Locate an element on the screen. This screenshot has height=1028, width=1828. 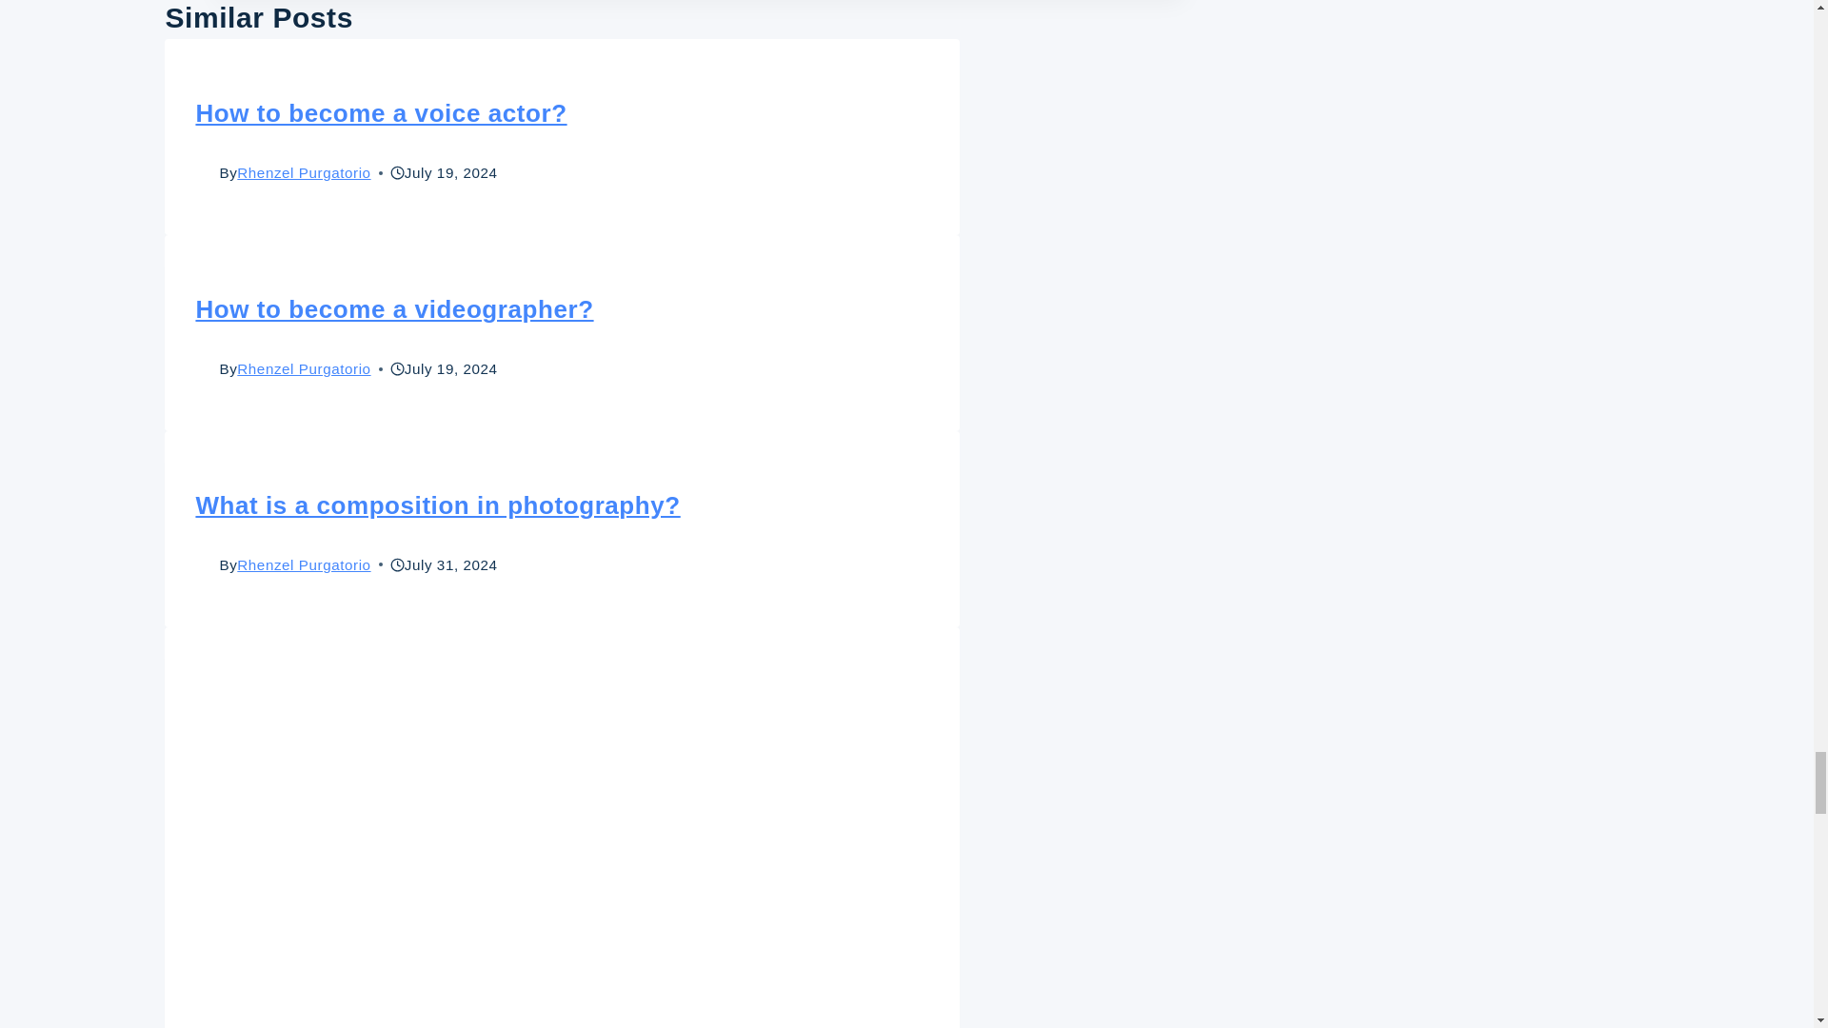
What is a composition in photography? is located at coordinates (438, 505).